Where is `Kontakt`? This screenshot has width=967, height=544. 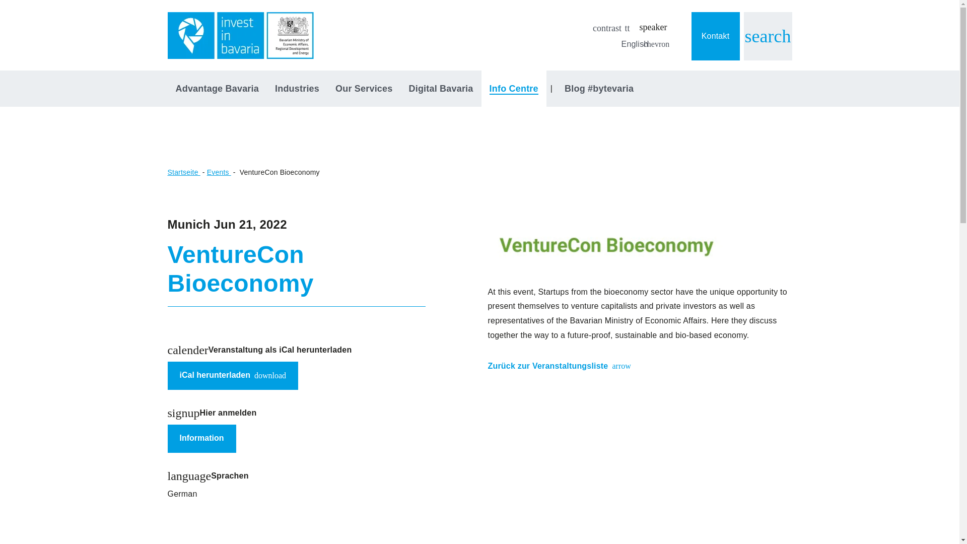
Kontakt is located at coordinates (715, 36).